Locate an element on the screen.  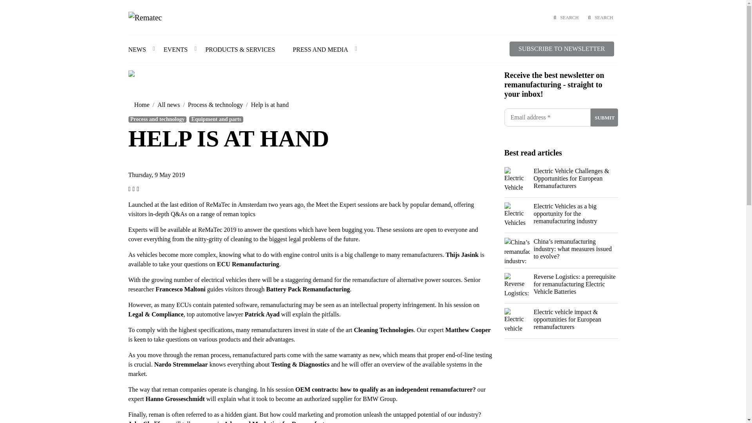
All news is located at coordinates (168, 105).